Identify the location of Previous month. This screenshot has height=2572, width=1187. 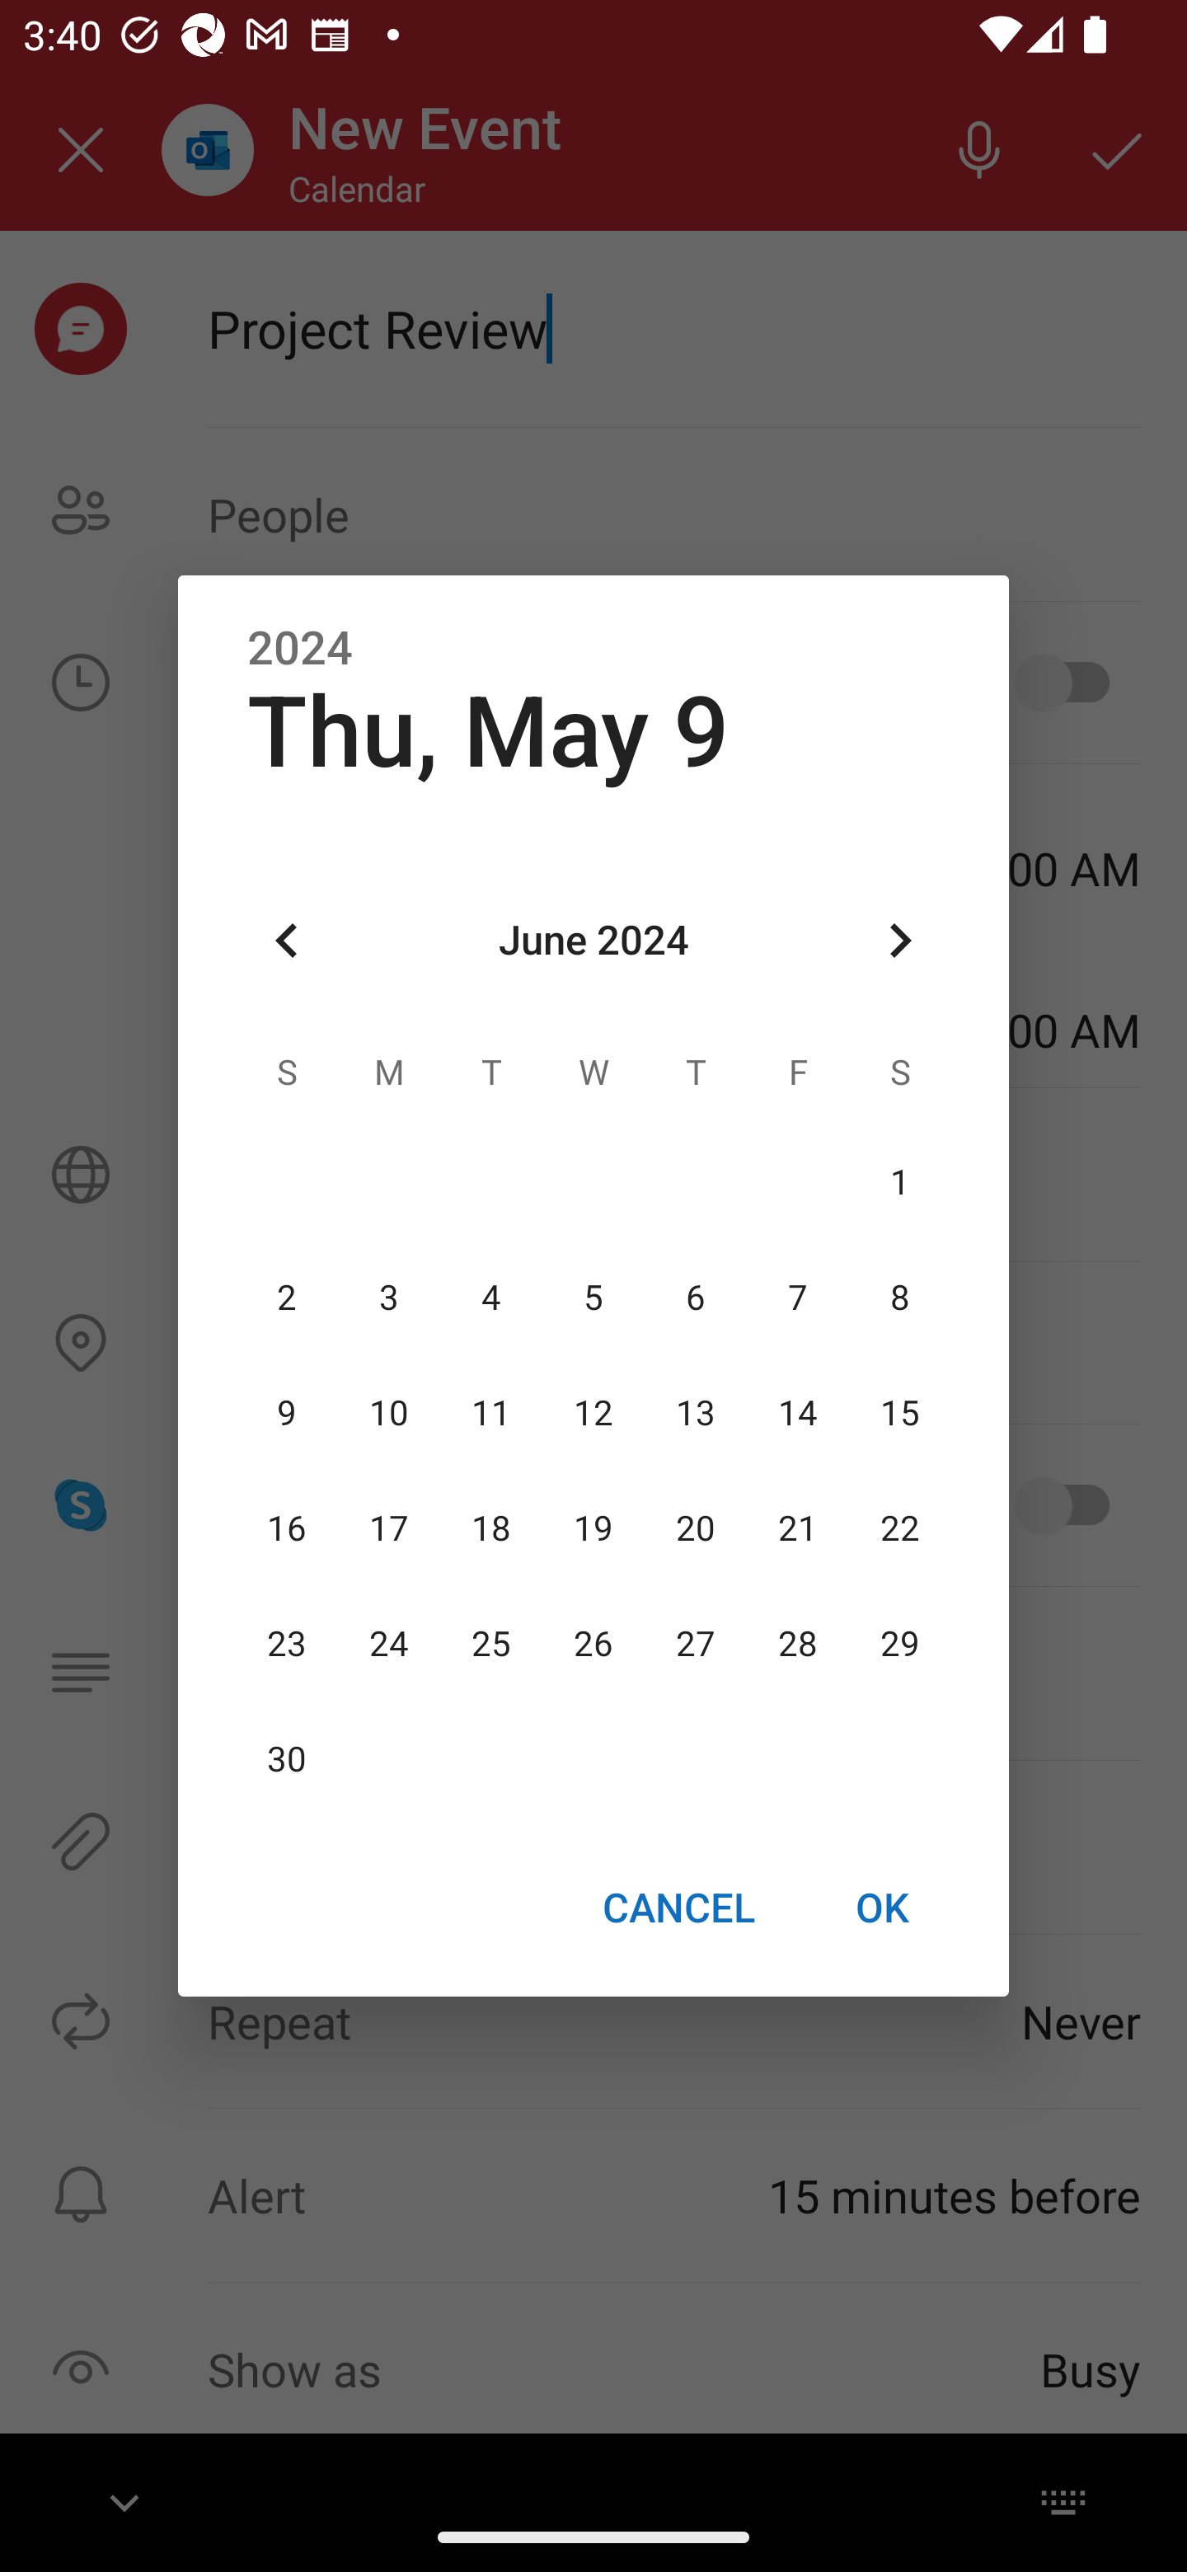
(287, 941).